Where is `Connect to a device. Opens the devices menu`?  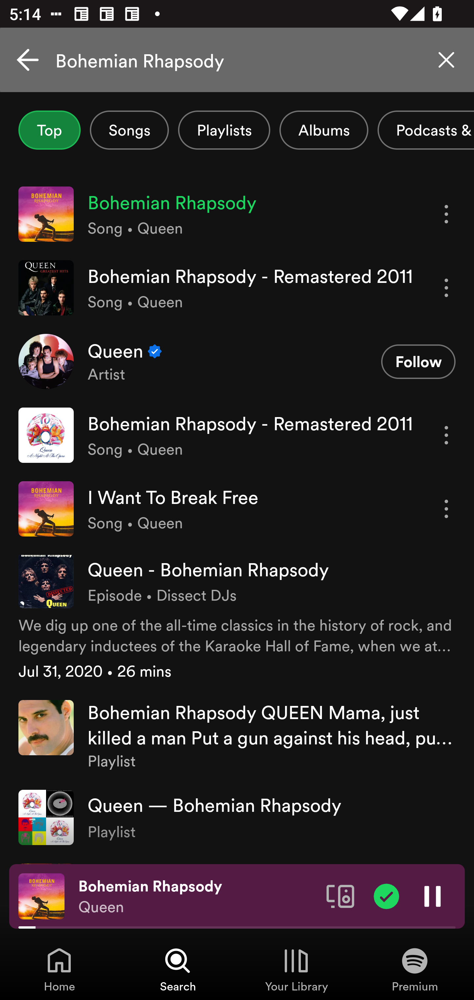 Connect to a device. Opens the devices menu is located at coordinates (340, 896).